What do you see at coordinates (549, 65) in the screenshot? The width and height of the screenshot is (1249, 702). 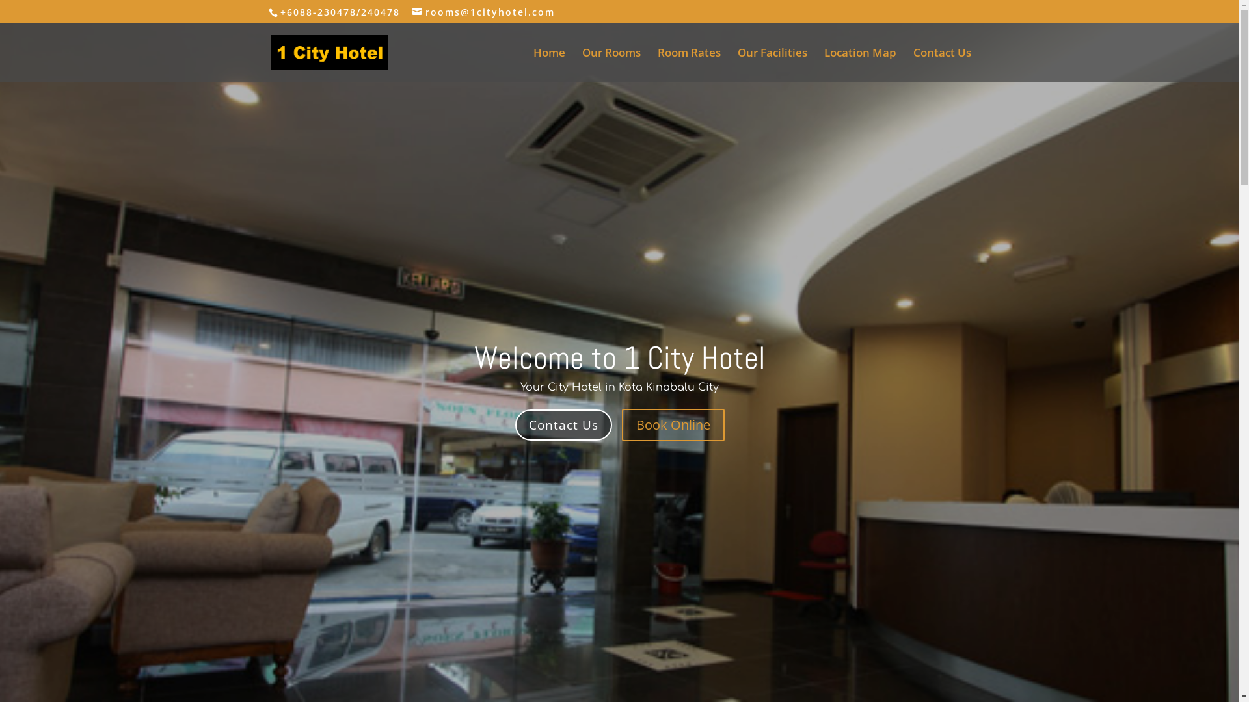 I see `Home` at bounding box center [549, 65].